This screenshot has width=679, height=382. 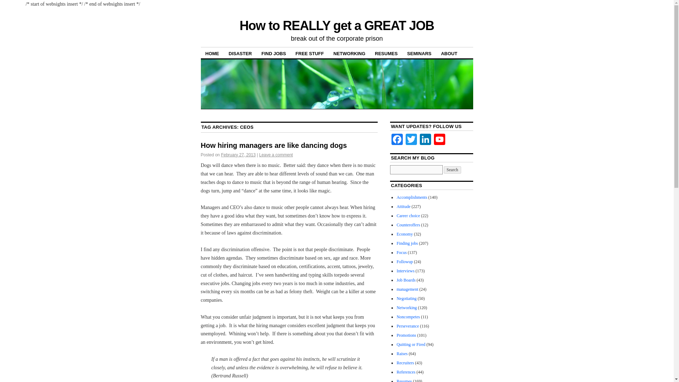 What do you see at coordinates (405, 234) in the screenshot?
I see `Economy` at bounding box center [405, 234].